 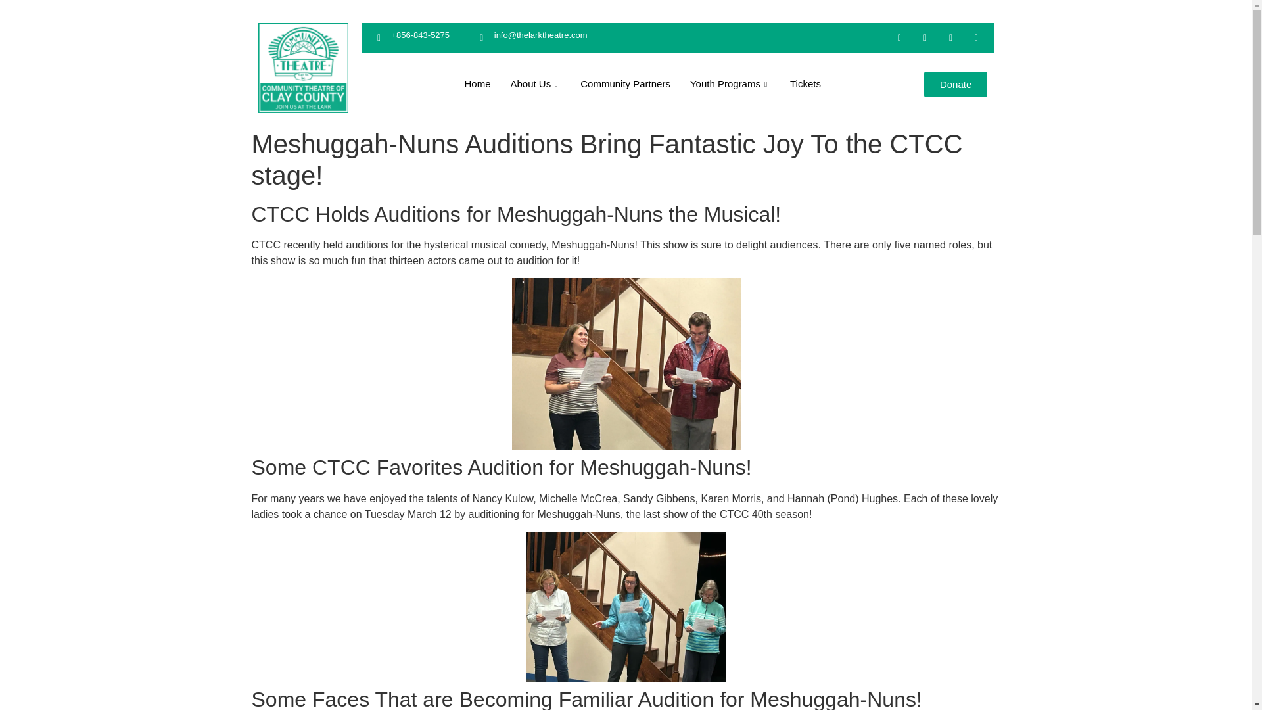 What do you see at coordinates (624, 84) in the screenshot?
I see `Community Partners` at bounding box center [624, 84].